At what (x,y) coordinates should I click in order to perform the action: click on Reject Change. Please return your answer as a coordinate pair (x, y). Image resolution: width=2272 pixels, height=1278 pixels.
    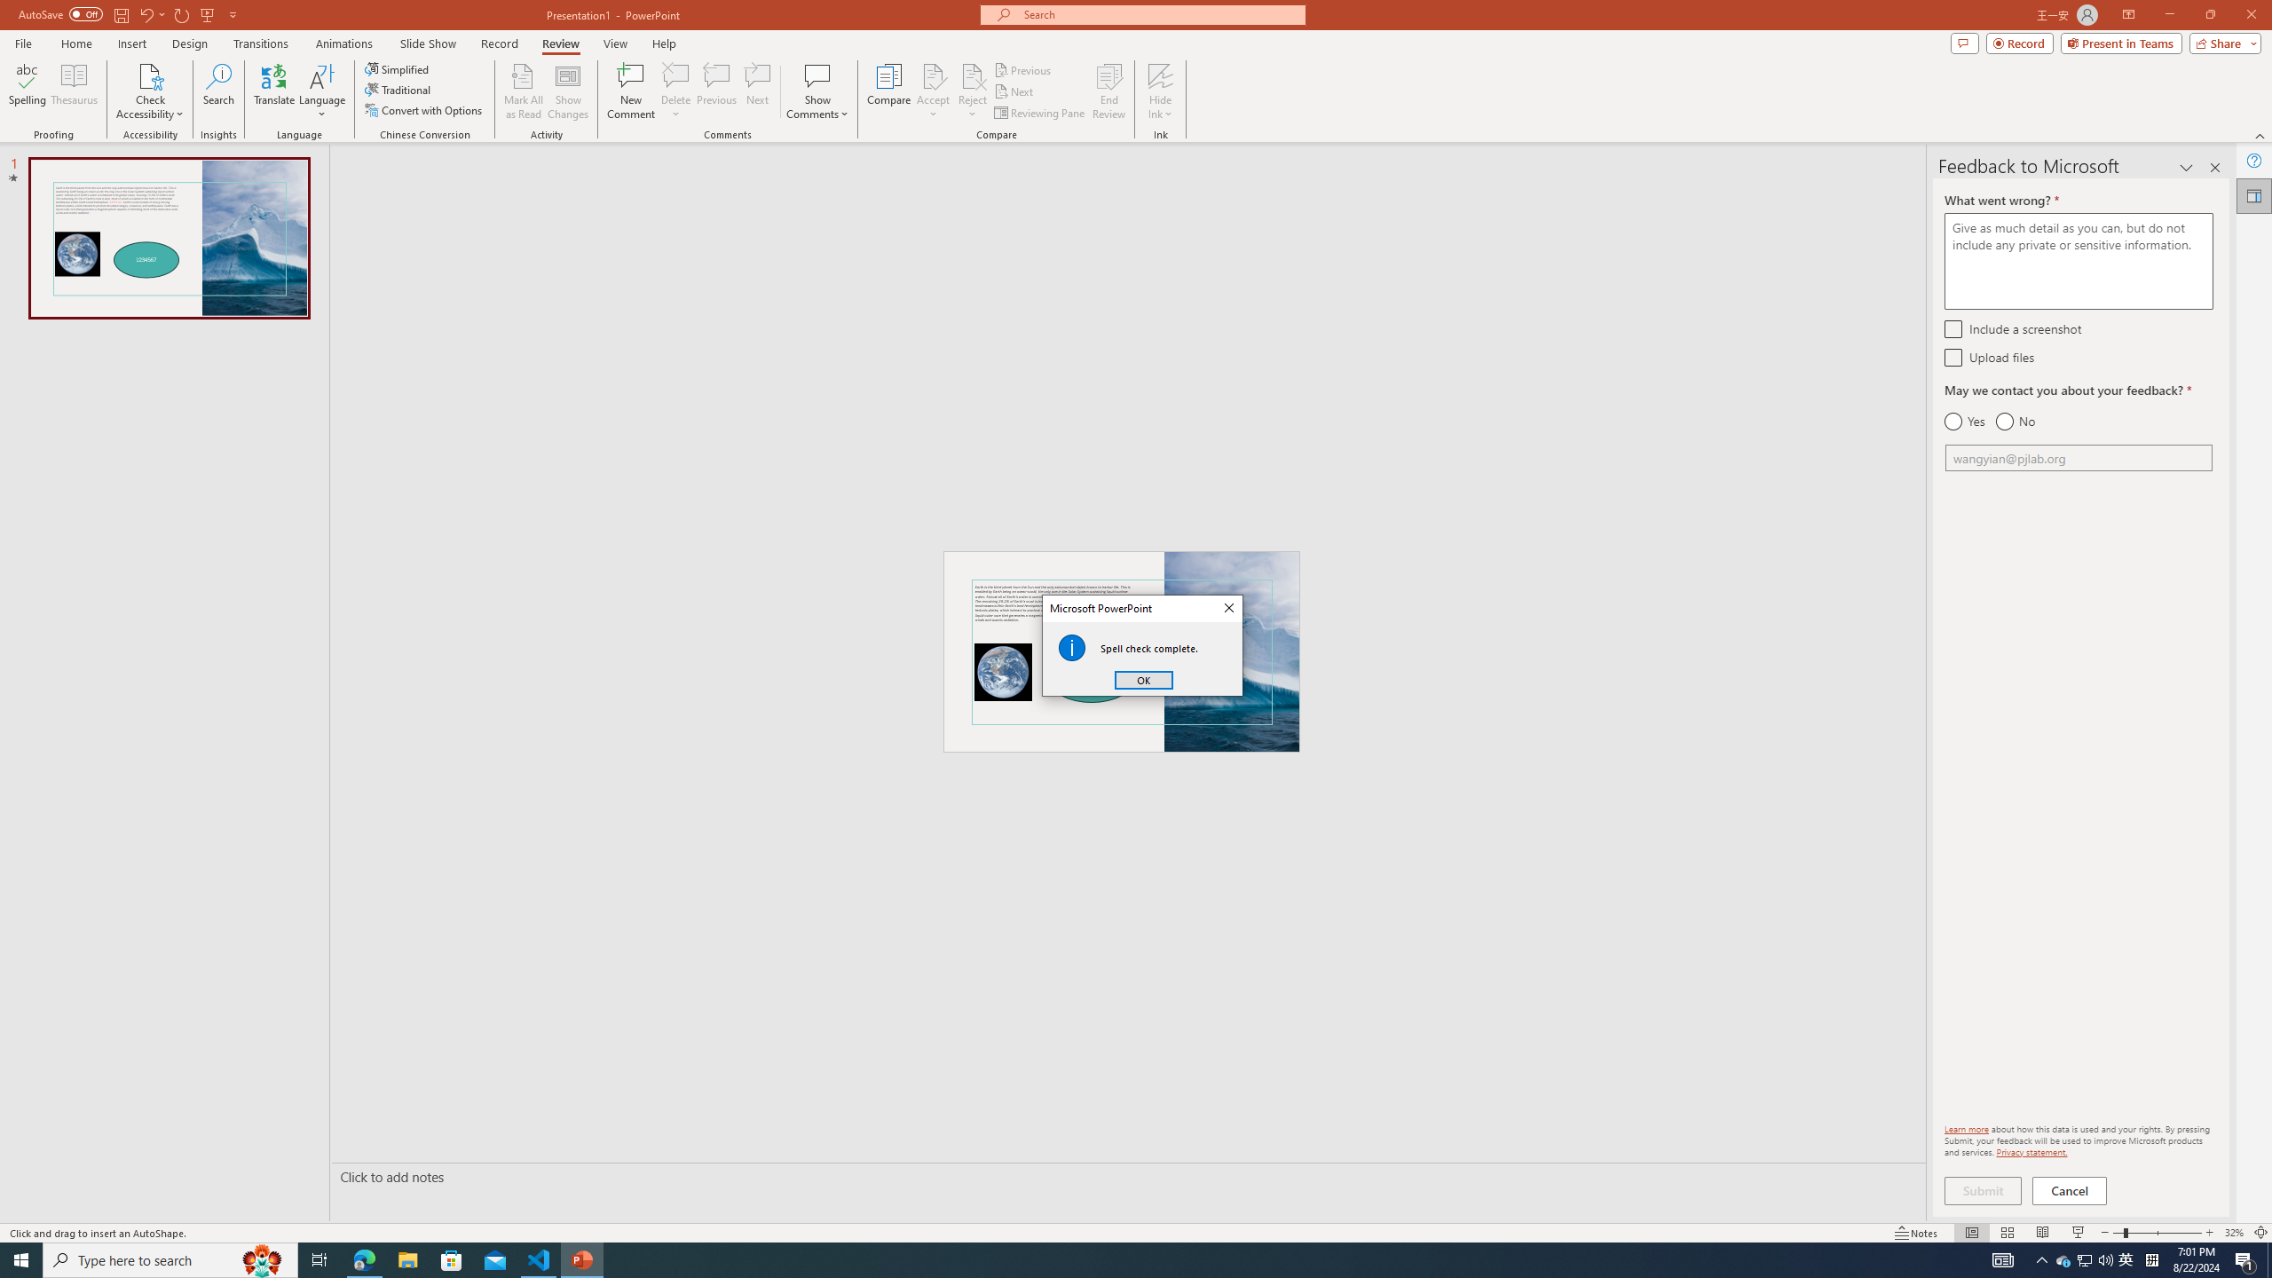
    Looking at the image, I should click on (973, 75).